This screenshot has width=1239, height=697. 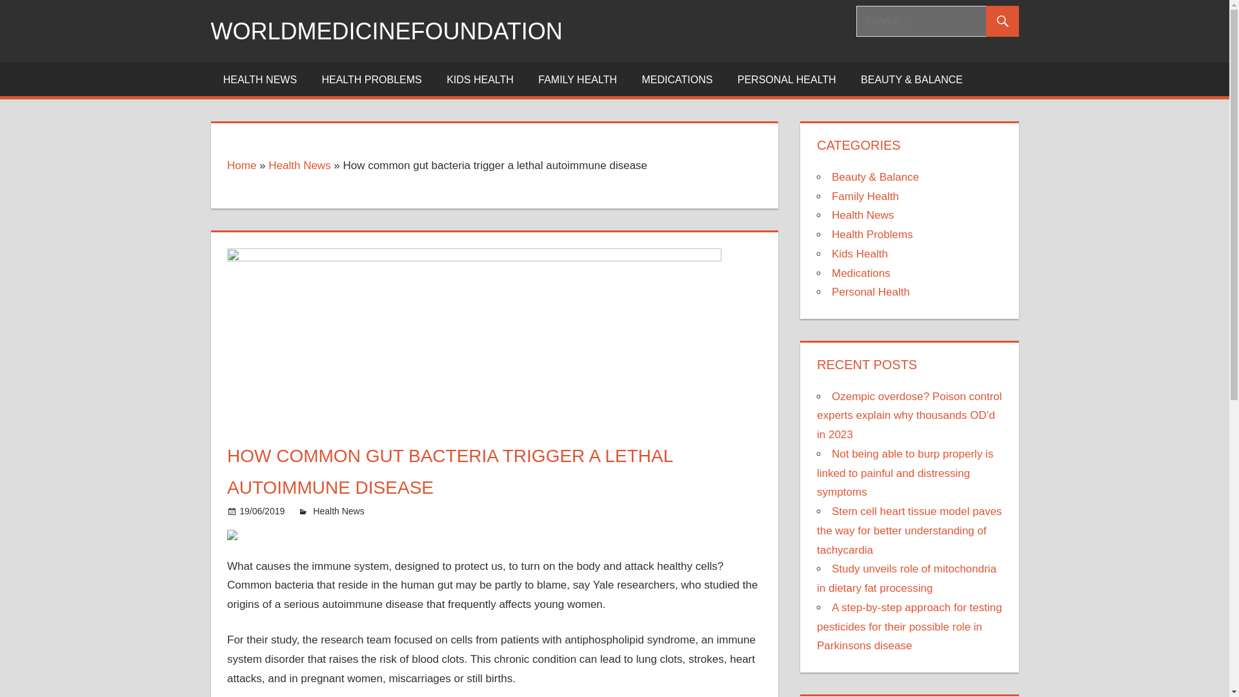 What do you see at coordinates (259, 79) in the screenshot?
I see `HEALTH NEWS` at bounding box center [259, 79].